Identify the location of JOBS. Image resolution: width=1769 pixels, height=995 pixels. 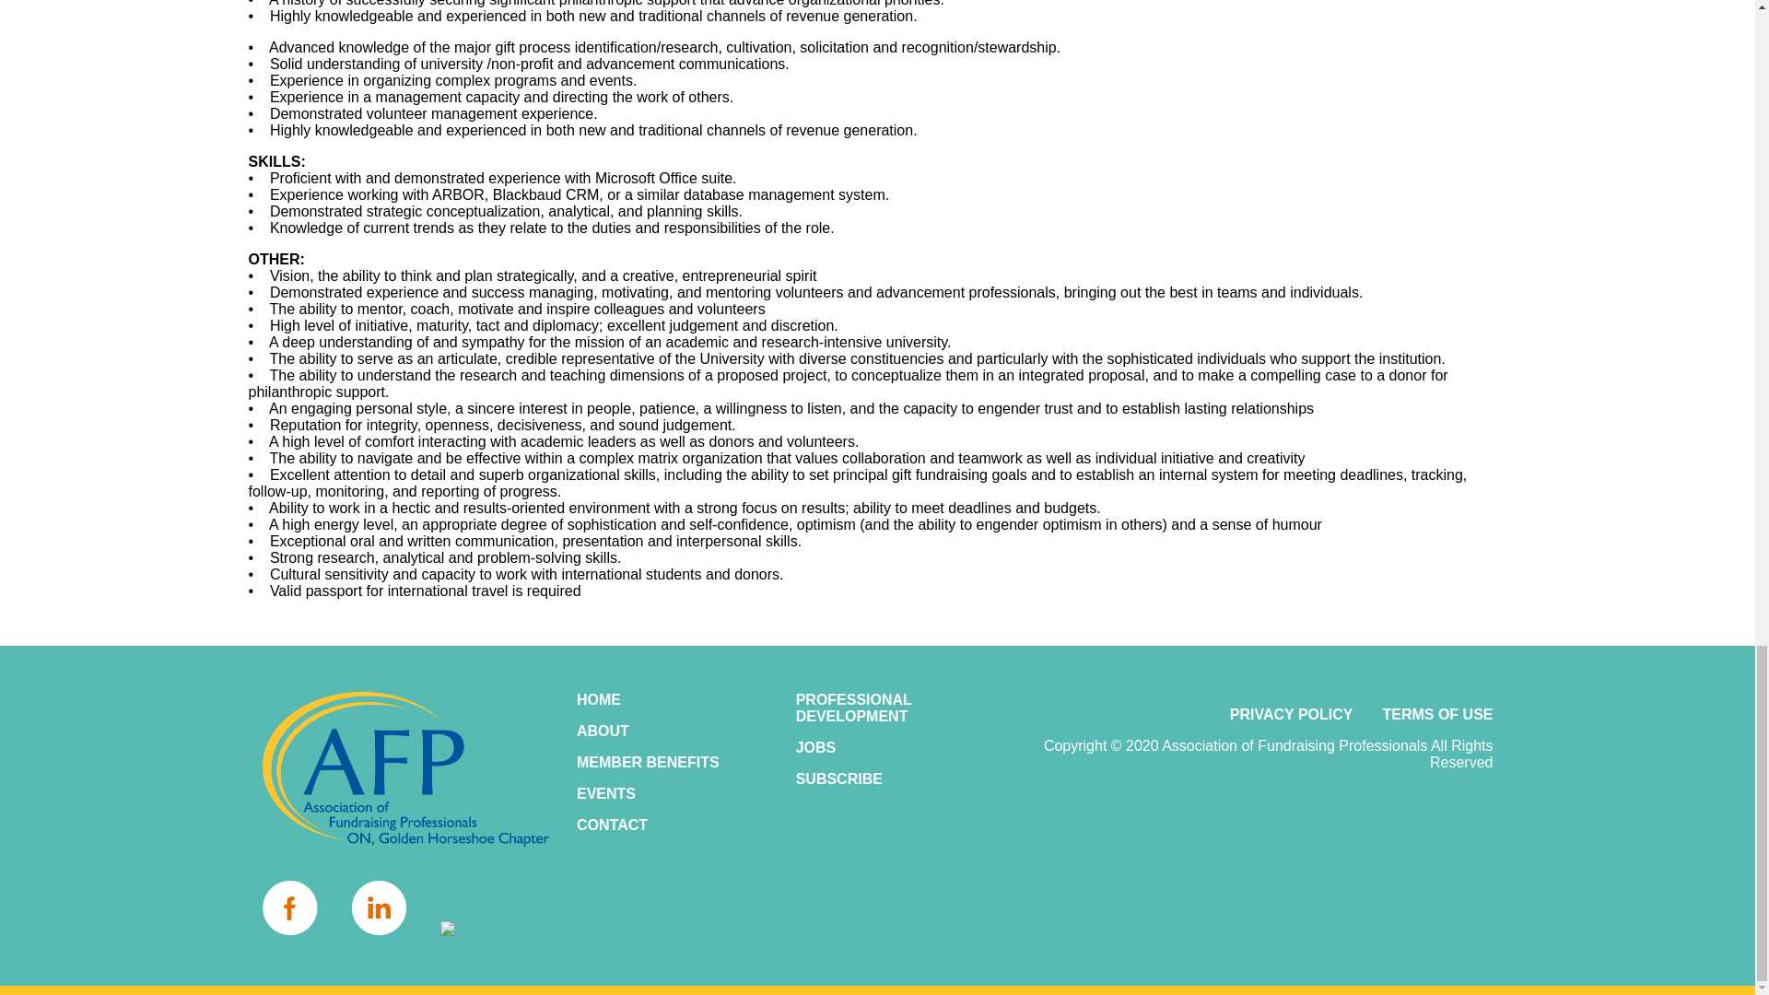
(892, 748).